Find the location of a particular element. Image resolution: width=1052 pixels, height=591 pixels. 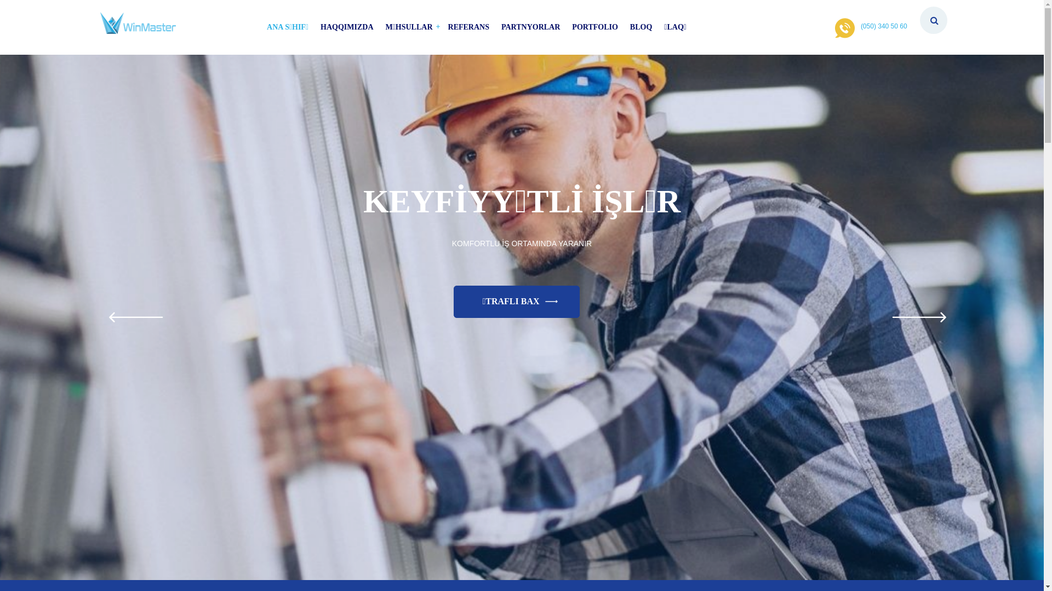

PORTFOLIO is located at coordinates (595, 27).